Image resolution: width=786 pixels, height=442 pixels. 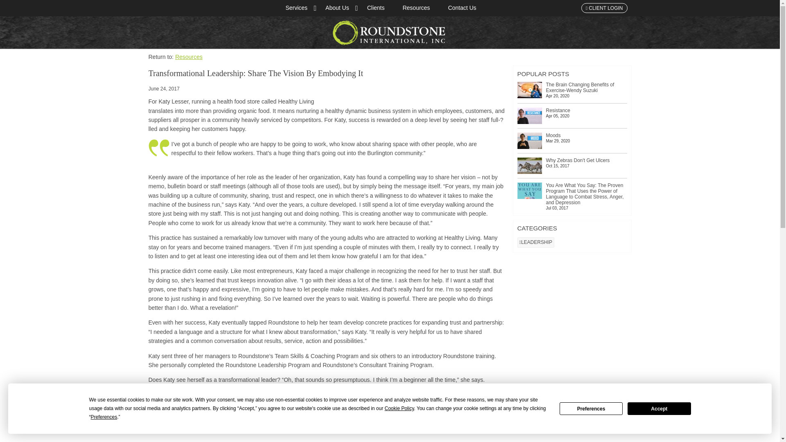 What do you see at coordinates (530, 90) in the screenshot?
I see `The Brain Changing Benefits of Exercise-Wendy Suzuki` at bounding box center [530, 90].